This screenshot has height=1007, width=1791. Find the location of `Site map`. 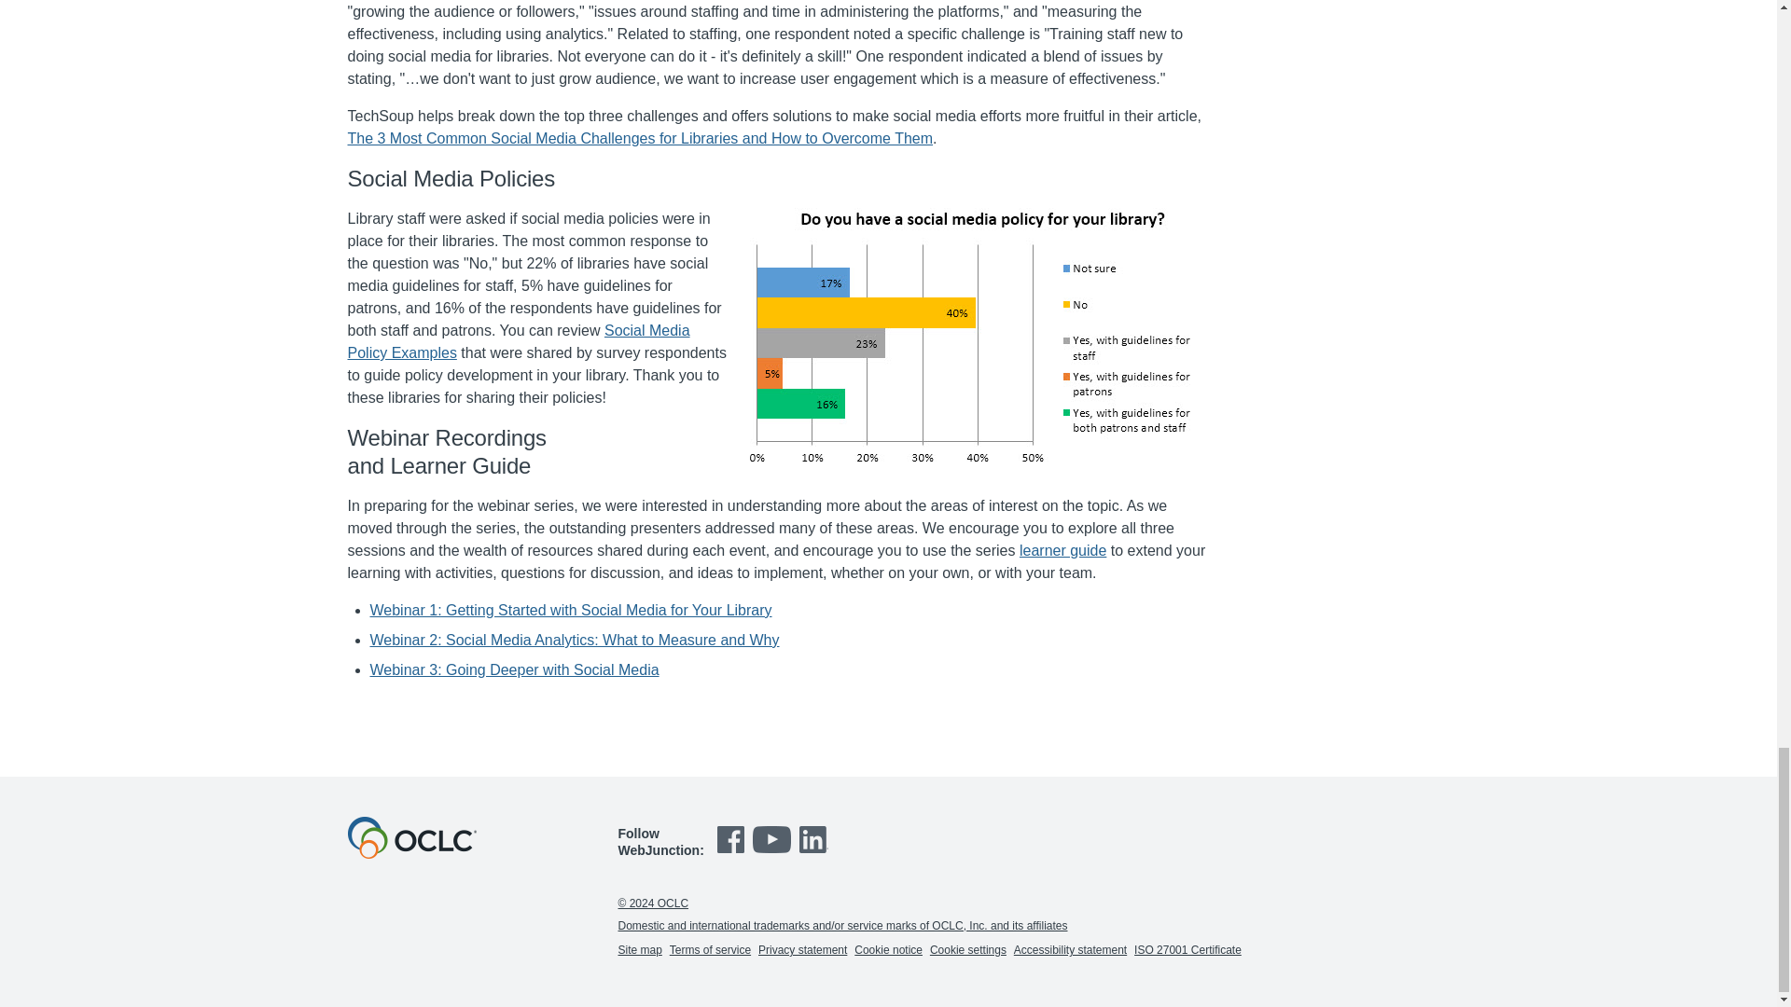

Site map is located at coordinates (639, 949).